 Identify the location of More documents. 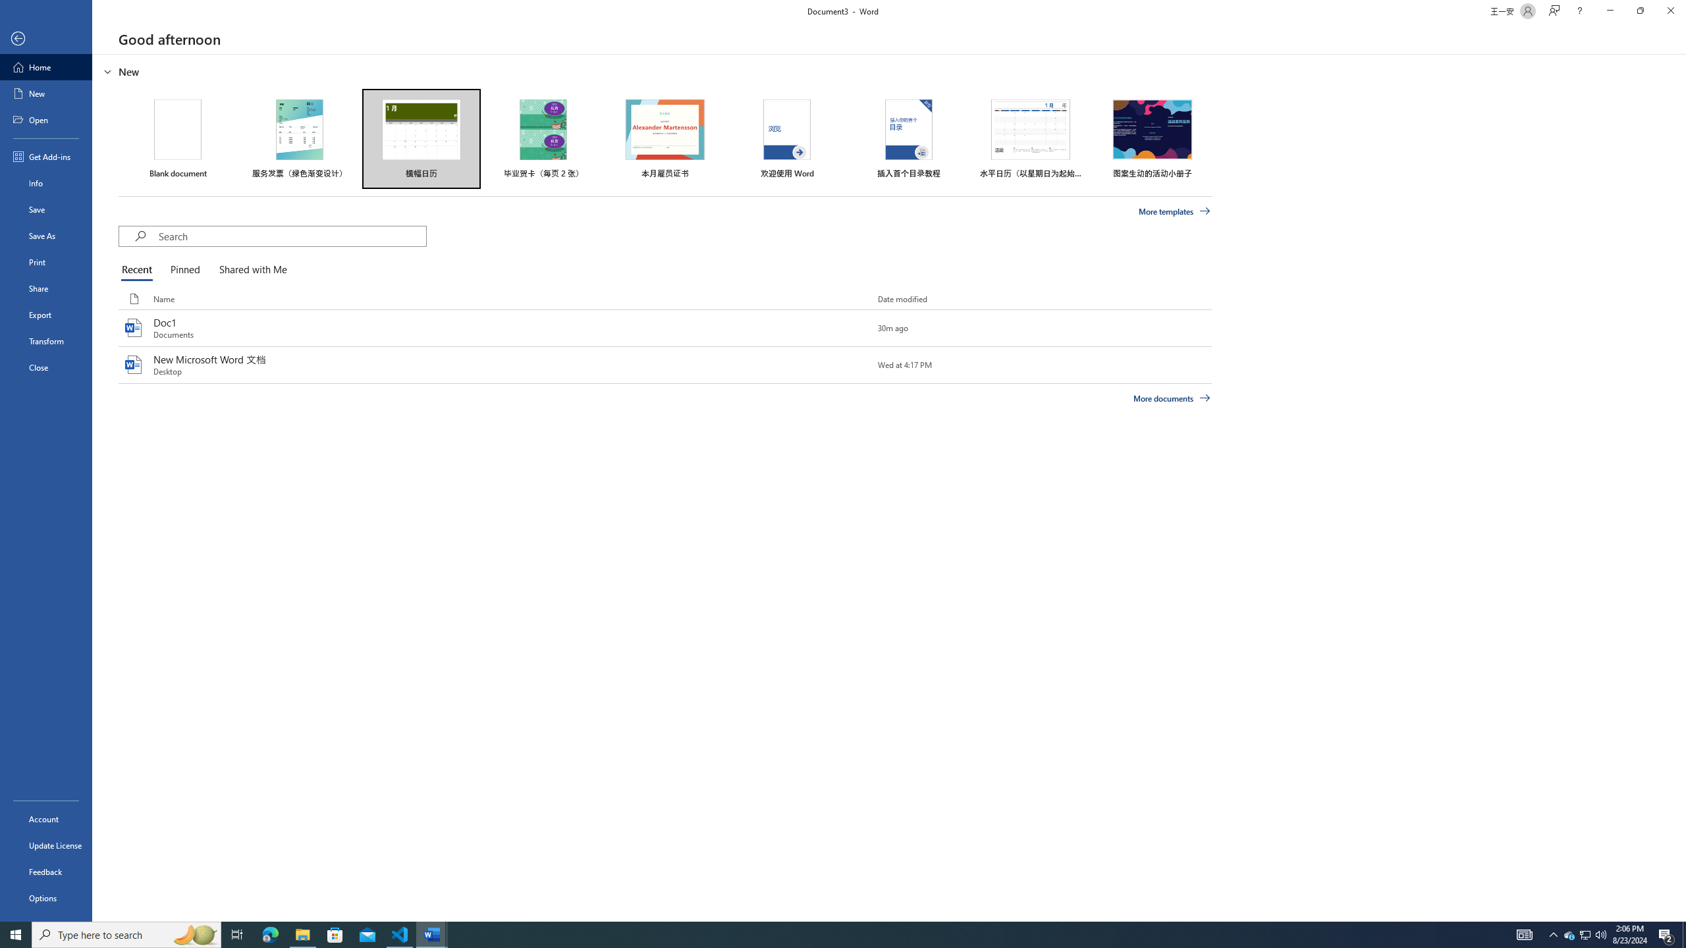
(1171, 398).